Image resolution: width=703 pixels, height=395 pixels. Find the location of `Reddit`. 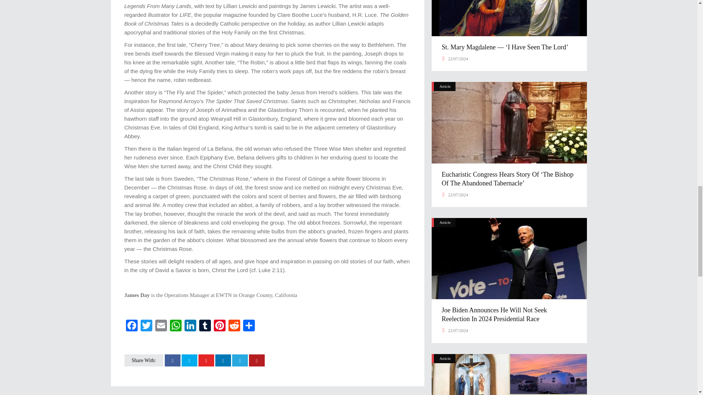

Reddit is located at coordinates (234, 326).